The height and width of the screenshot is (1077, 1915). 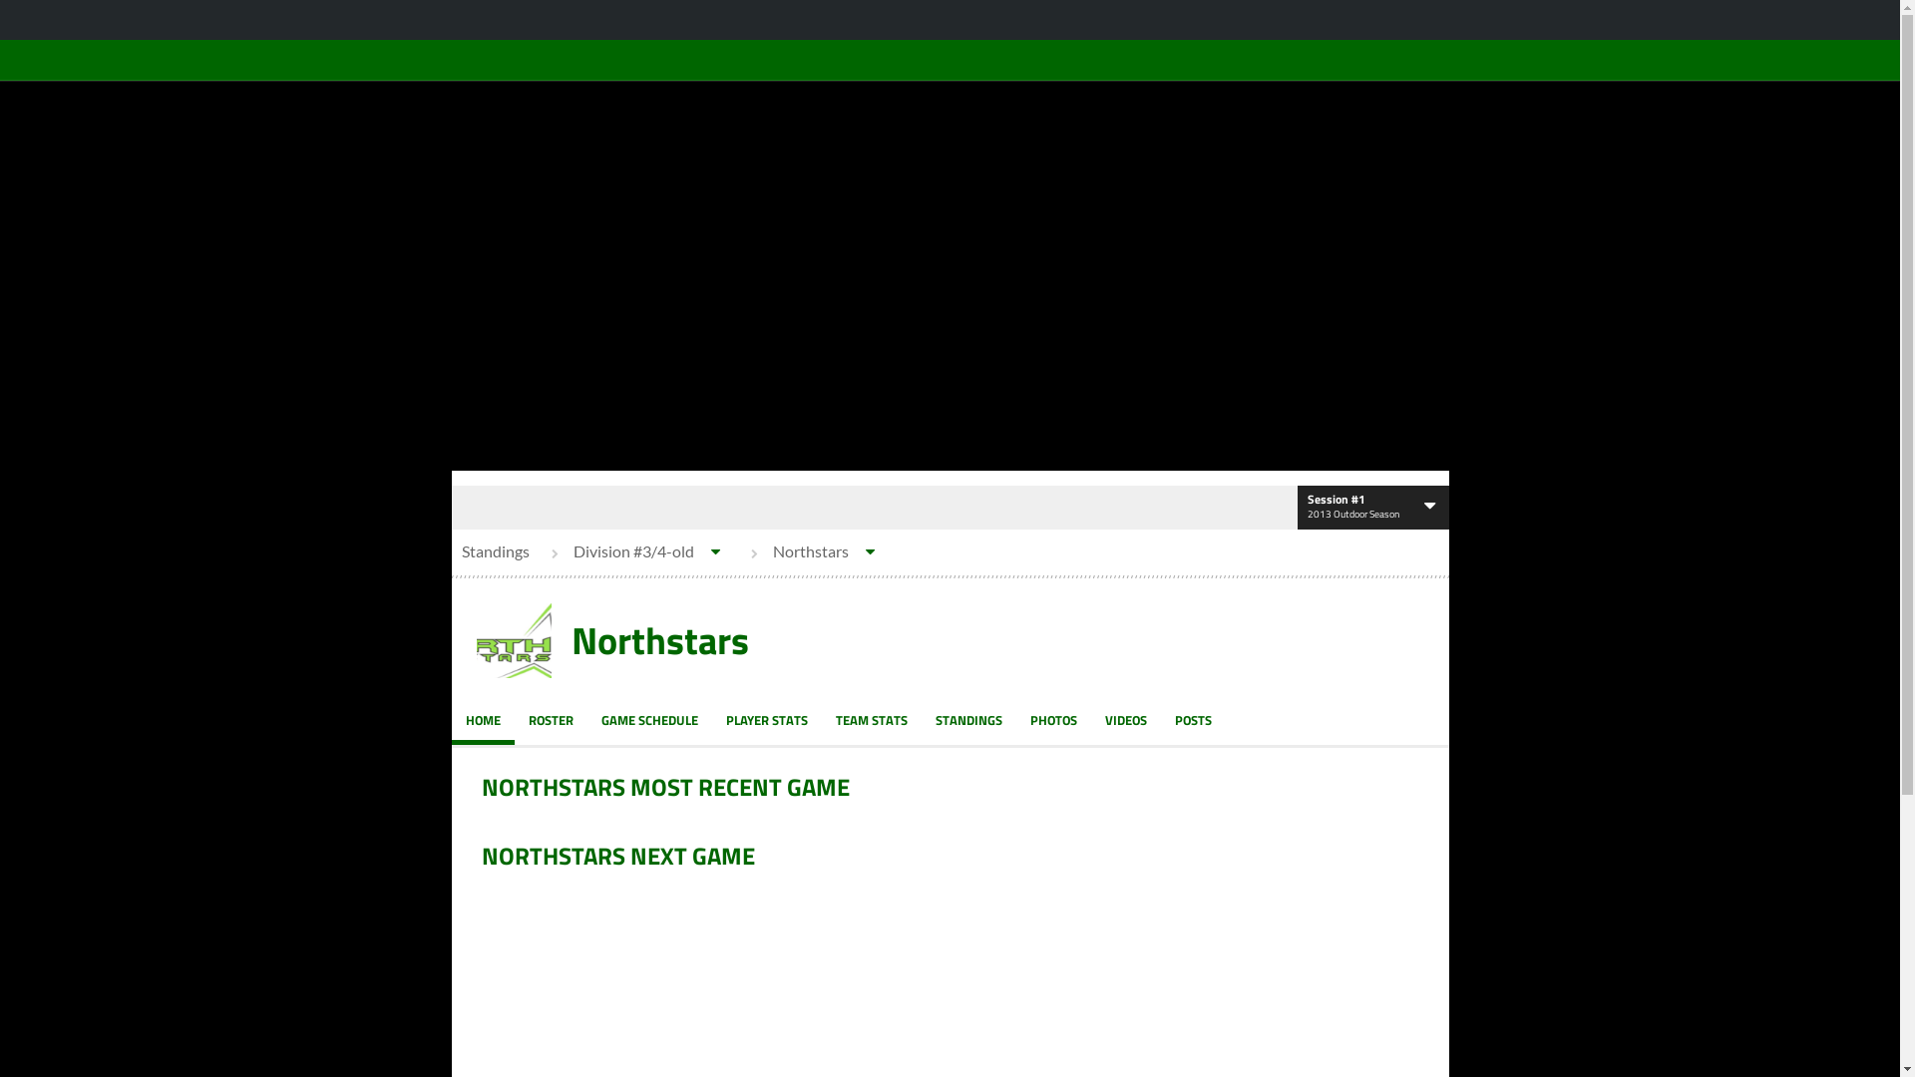 What do you see at coordinates (483, 721) in the screenshot?
I see `HOME` at bounding box center [483, 721].